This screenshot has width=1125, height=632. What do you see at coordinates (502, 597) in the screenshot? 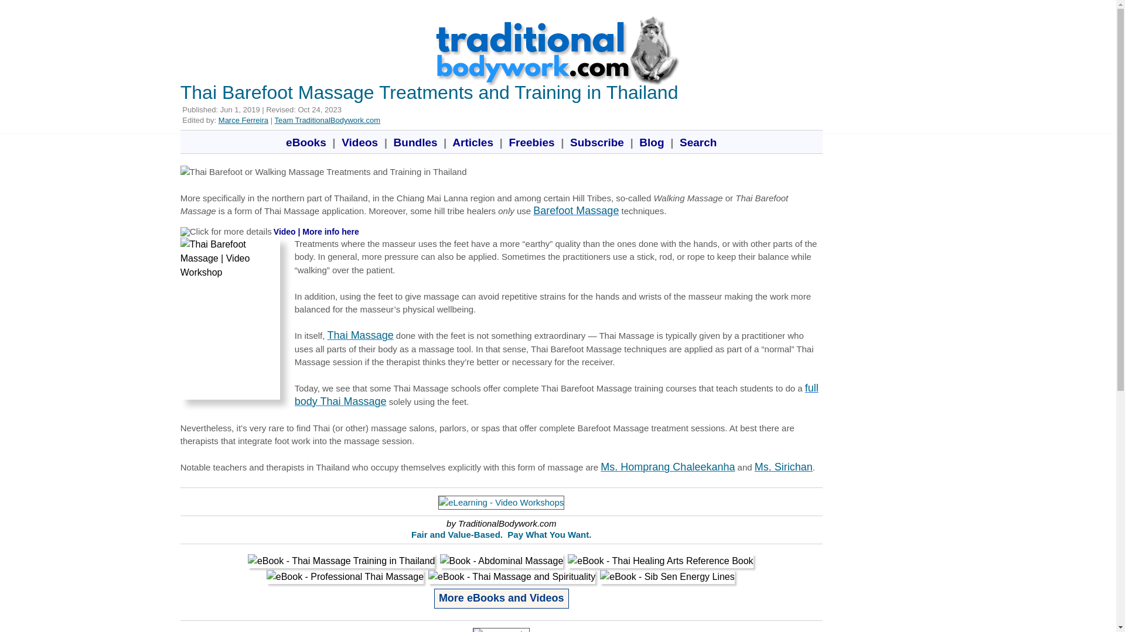
I see `More eBooks and Videos` at bounding box center [502, 597].